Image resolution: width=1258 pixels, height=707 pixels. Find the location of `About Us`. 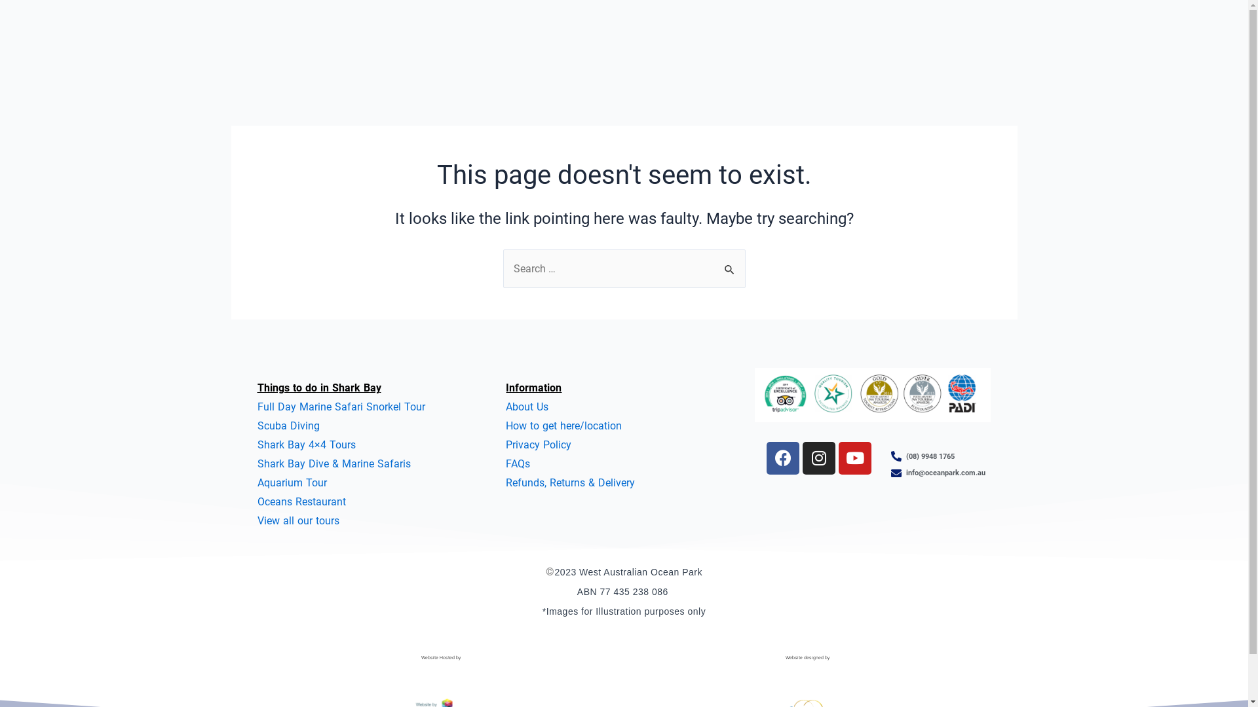

About Us is located at coordinates (527, 407).